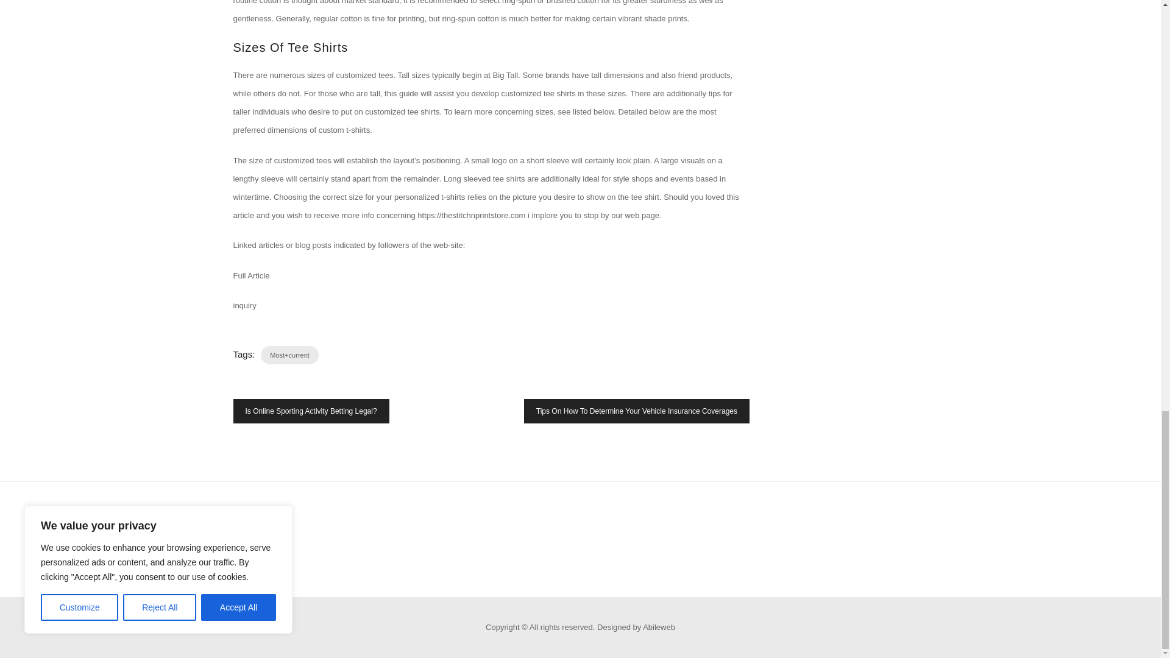  Describe the element at coordinates (244, 305) in the screenshot. I see `inquiry` at that location.